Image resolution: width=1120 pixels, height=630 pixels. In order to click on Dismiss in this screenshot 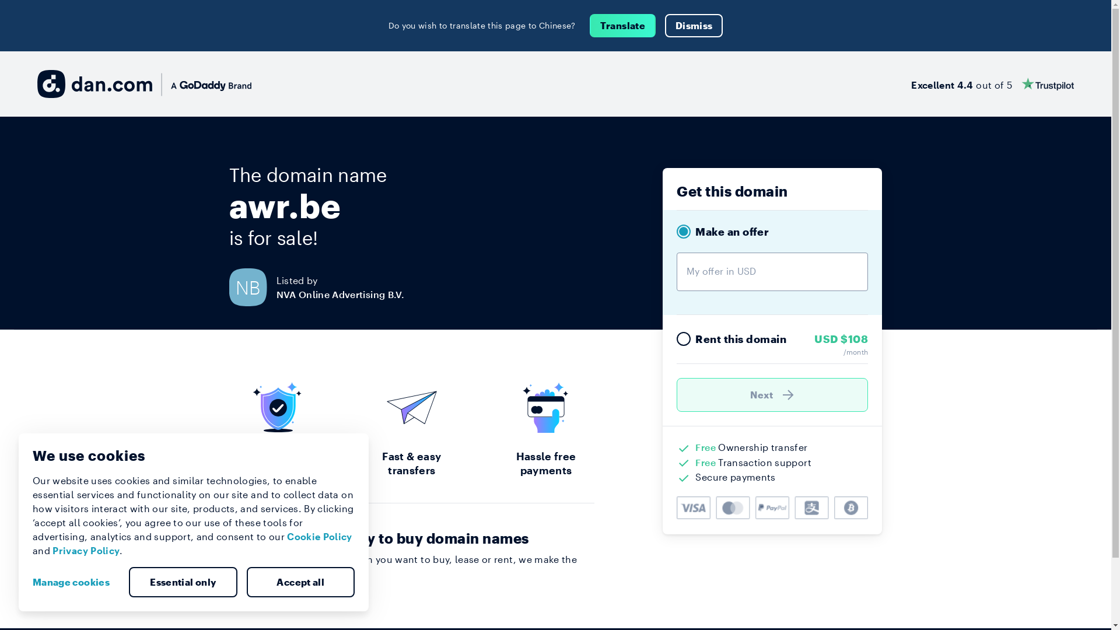, I will do `click(694, 26)`.